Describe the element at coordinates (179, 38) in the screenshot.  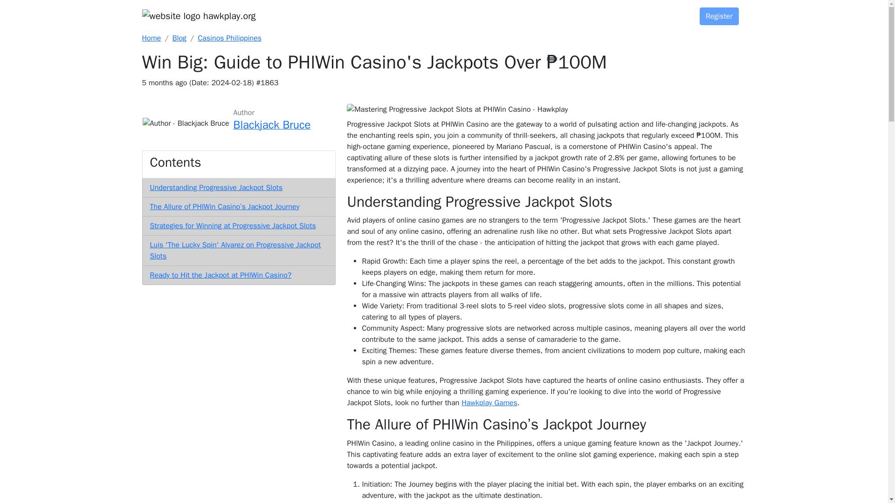
I see `Blog` at that location.